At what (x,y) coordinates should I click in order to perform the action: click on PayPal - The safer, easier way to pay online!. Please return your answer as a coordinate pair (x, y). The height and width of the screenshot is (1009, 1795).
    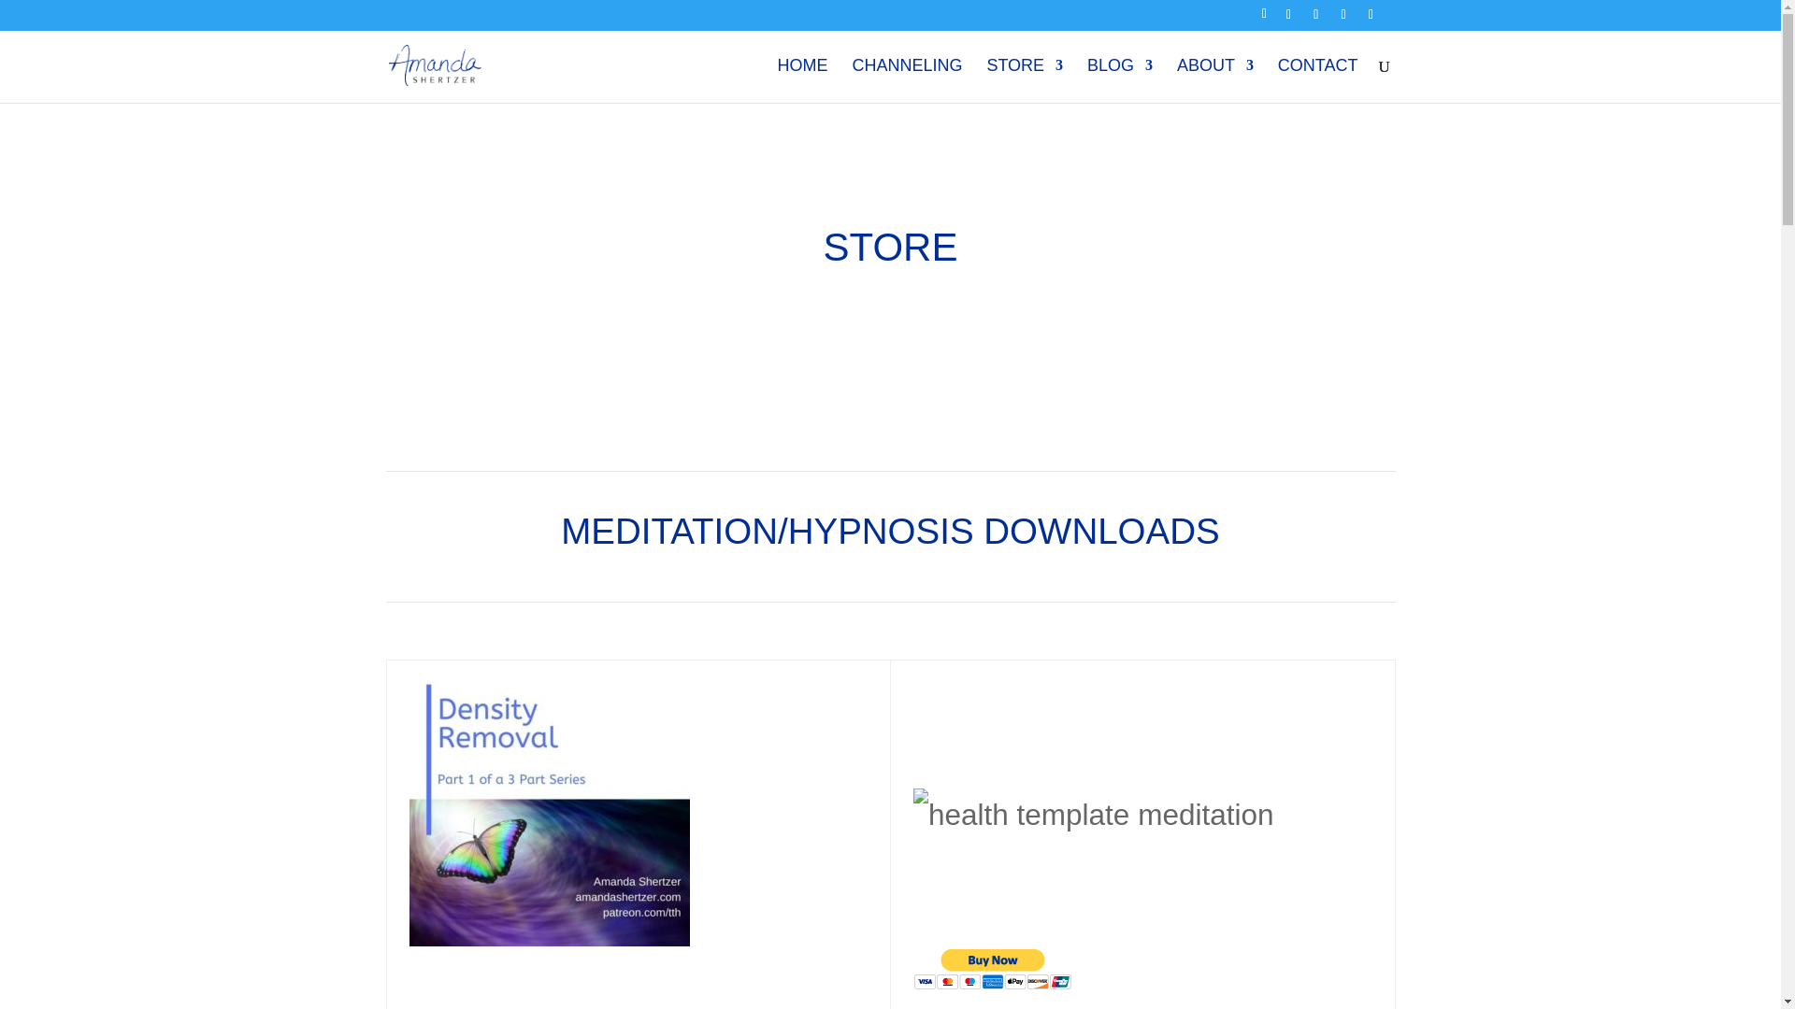
    Looking at the image, I should click on (993, 969).